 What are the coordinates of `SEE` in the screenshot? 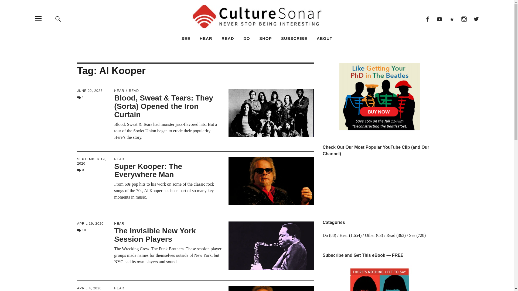 It's located at (186, 38).